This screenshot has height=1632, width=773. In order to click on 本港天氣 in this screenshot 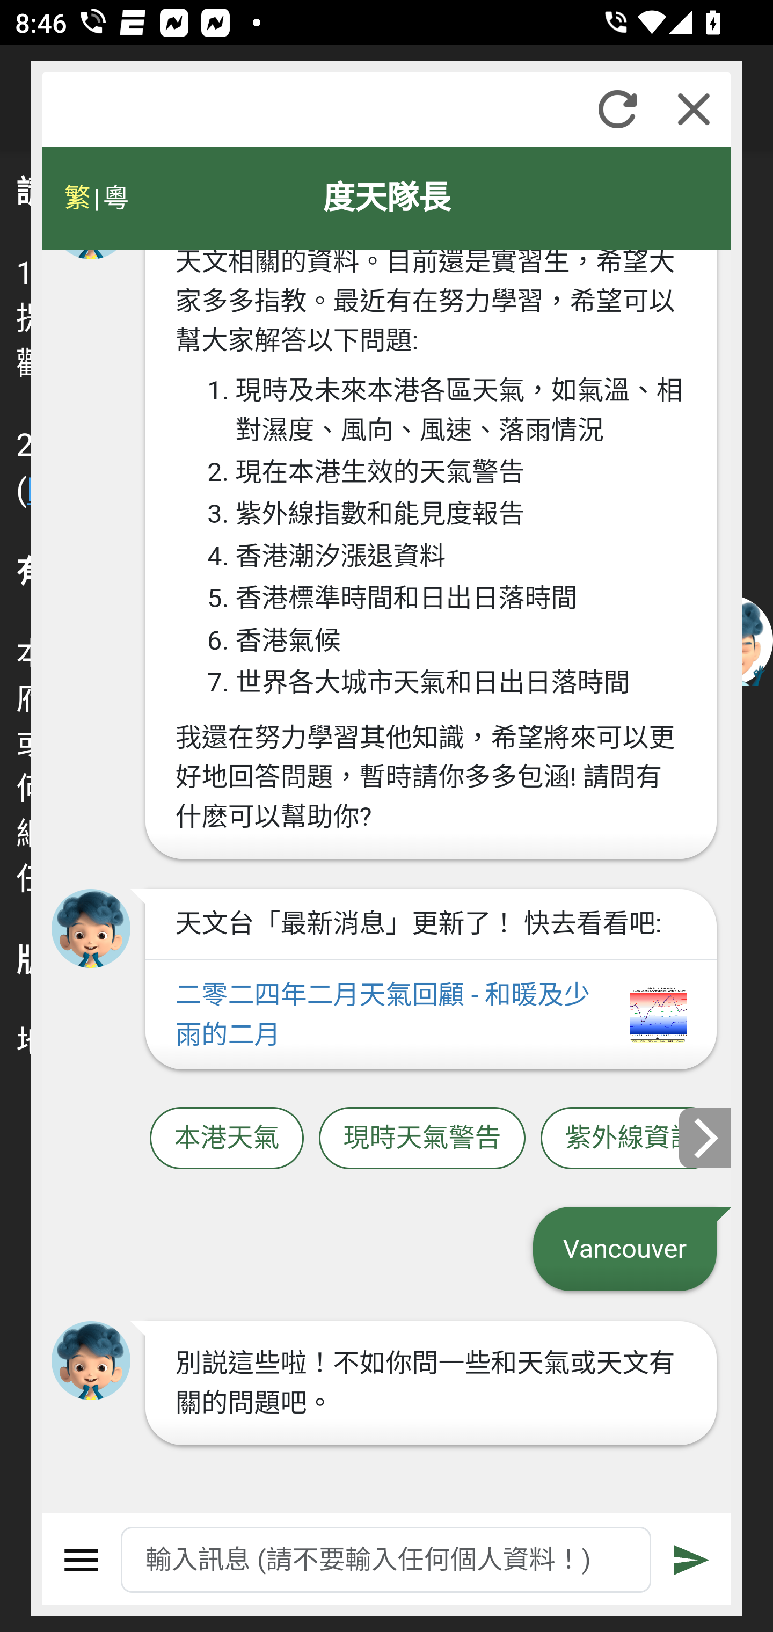, I will do `click(227, 1138)`.